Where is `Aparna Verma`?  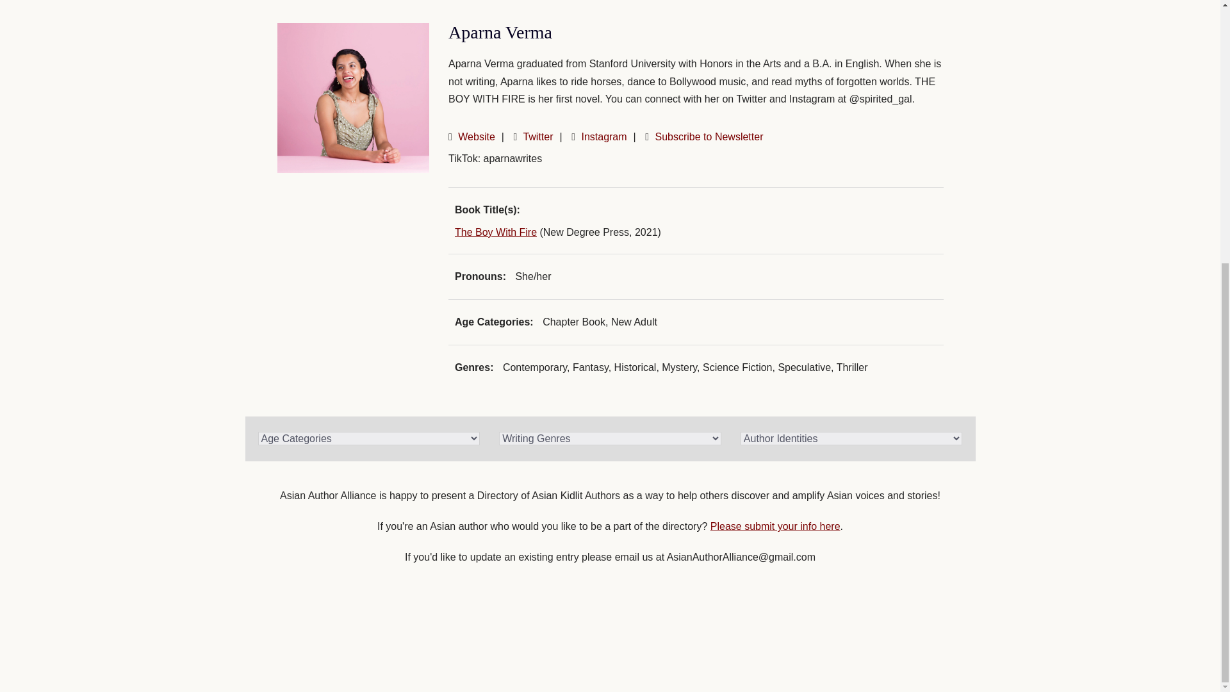
Aparna Verma is located at coordinates (353, 97).